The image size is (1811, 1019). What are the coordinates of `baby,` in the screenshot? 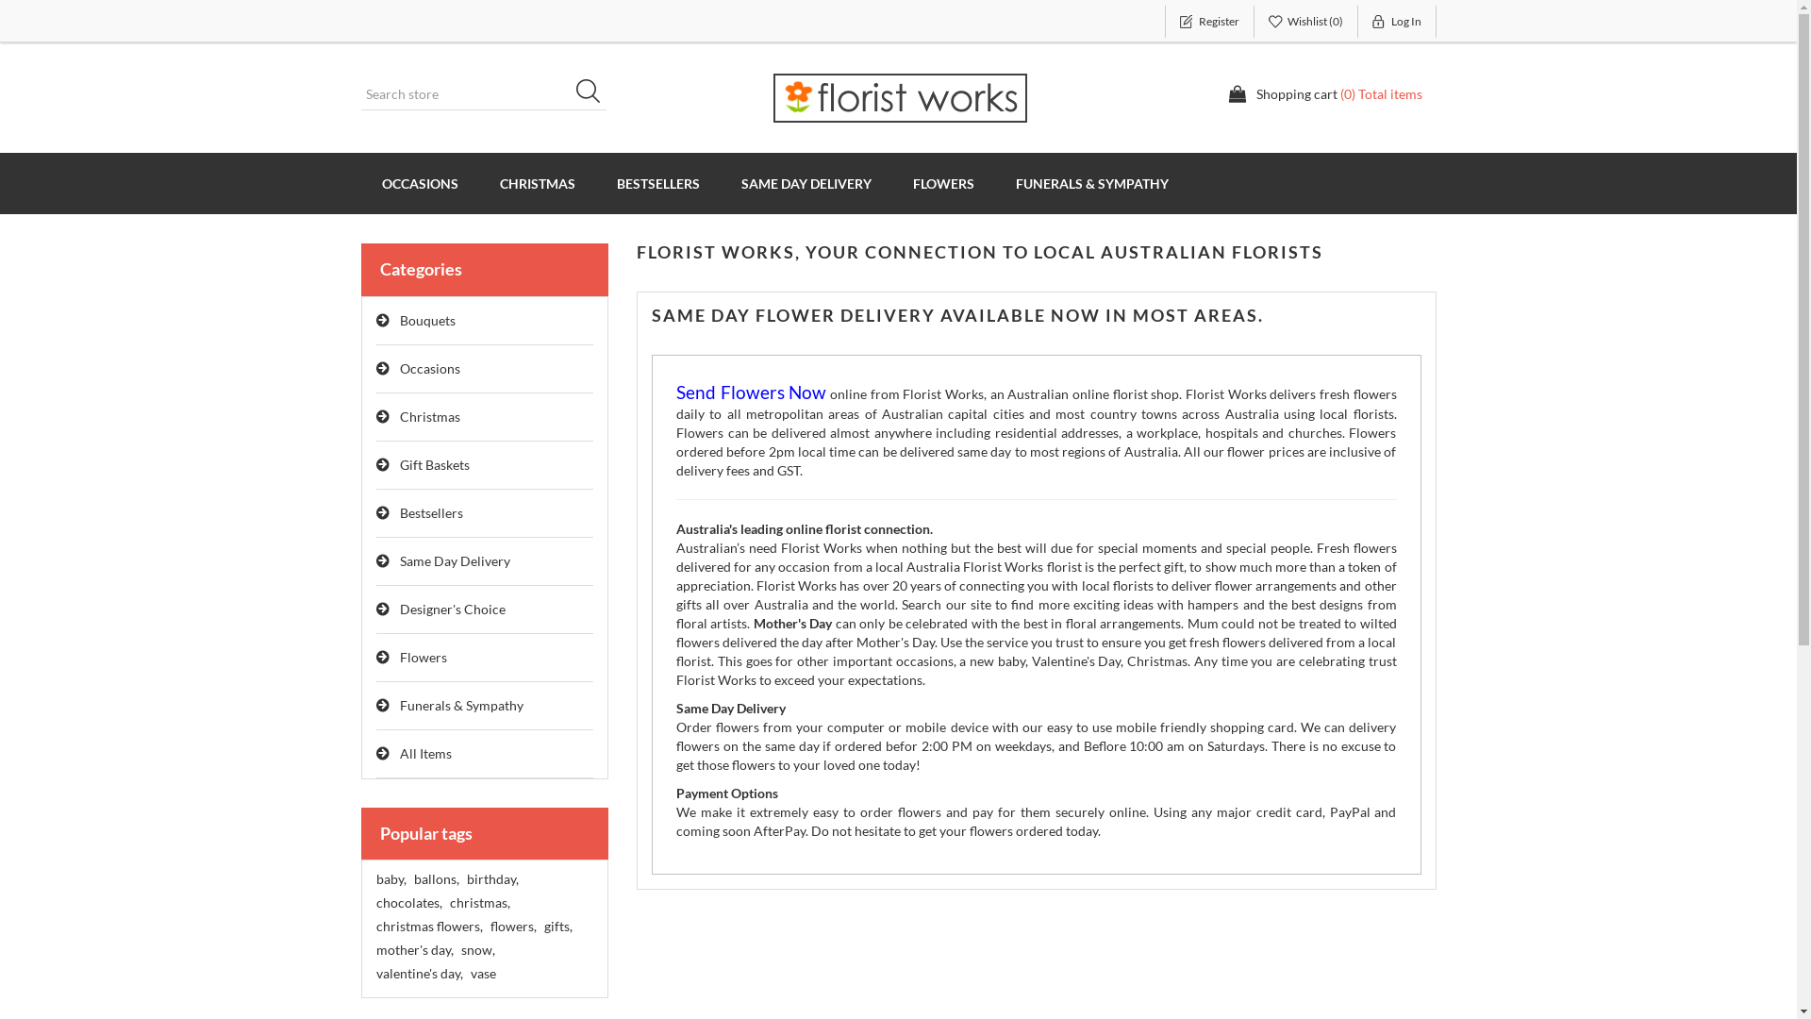 It's located at (390, 879).